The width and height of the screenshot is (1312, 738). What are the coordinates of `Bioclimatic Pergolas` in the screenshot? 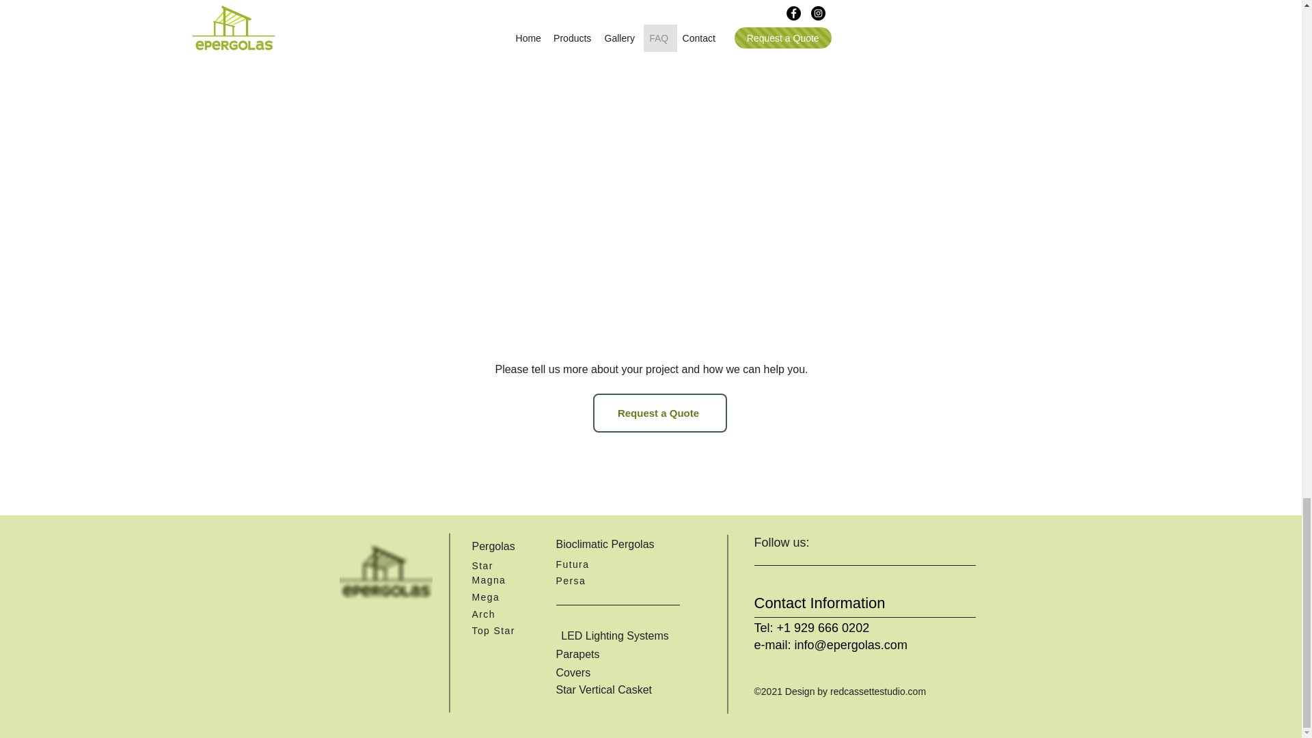 It's located at (626, 544).